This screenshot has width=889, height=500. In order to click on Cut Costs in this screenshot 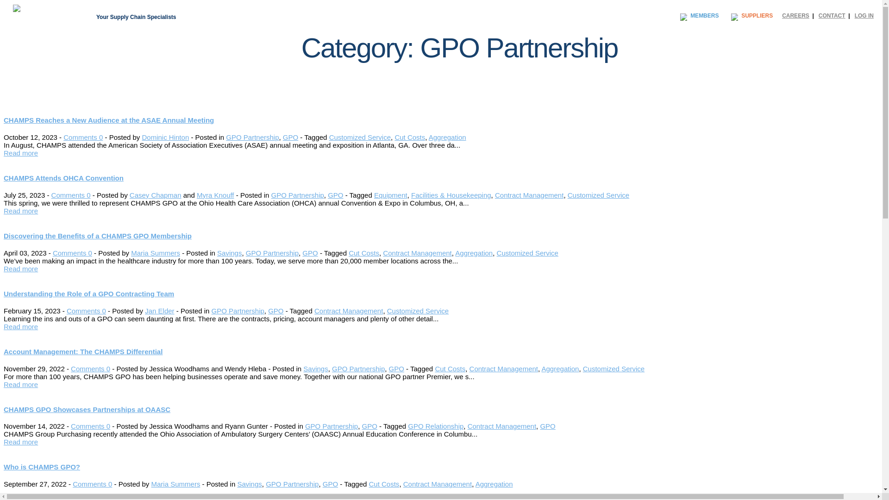, I will do `click(364, 253)`.